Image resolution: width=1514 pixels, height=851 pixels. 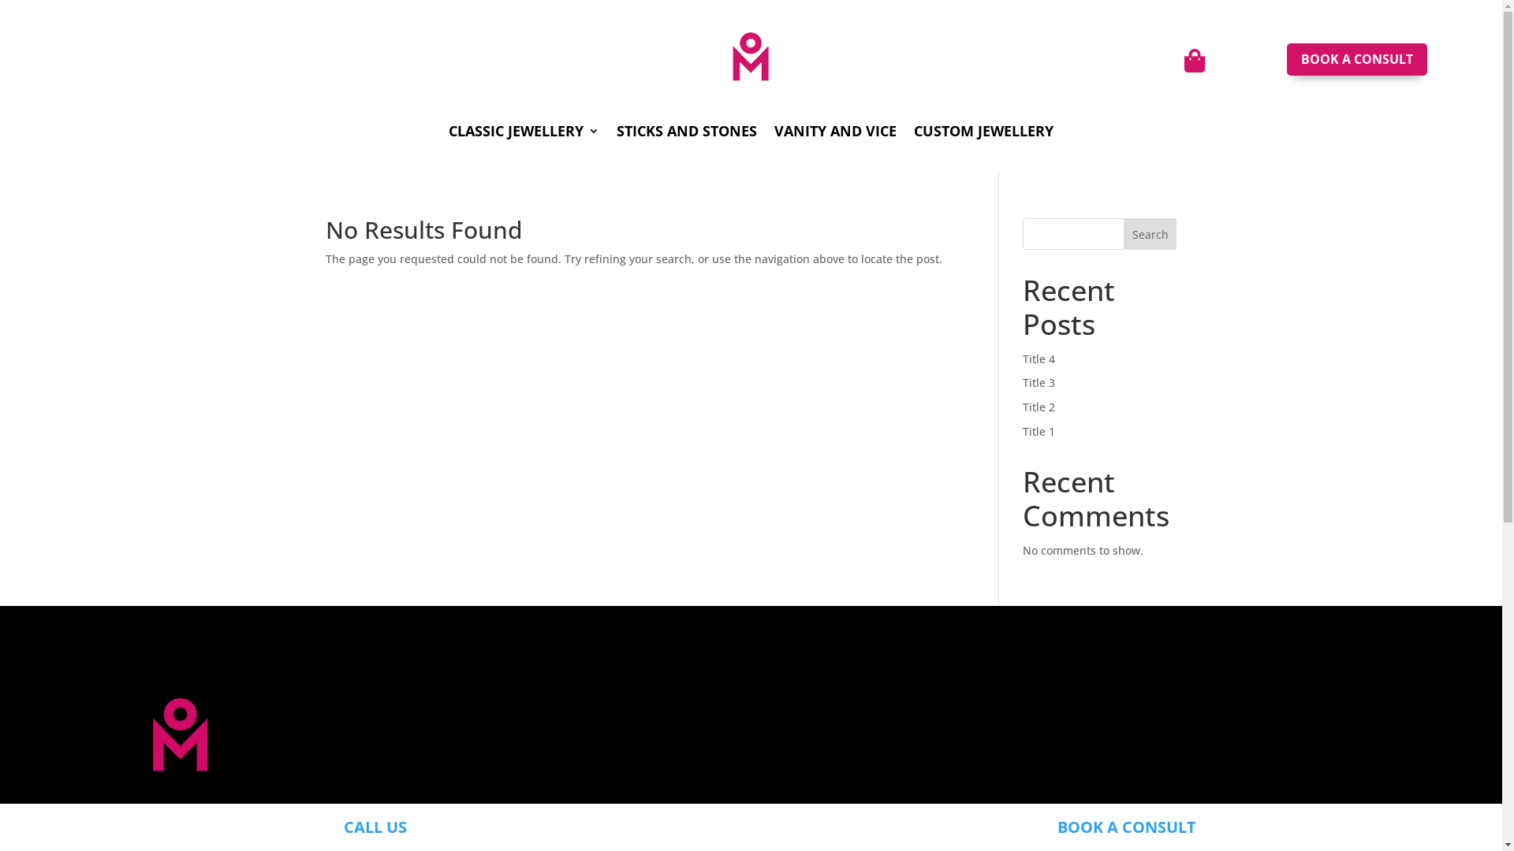 What do you see at coordinates (984, 134) in the screenshot?
I see `CUSTOM JEWELLERY` at bounding box center [984, 134].